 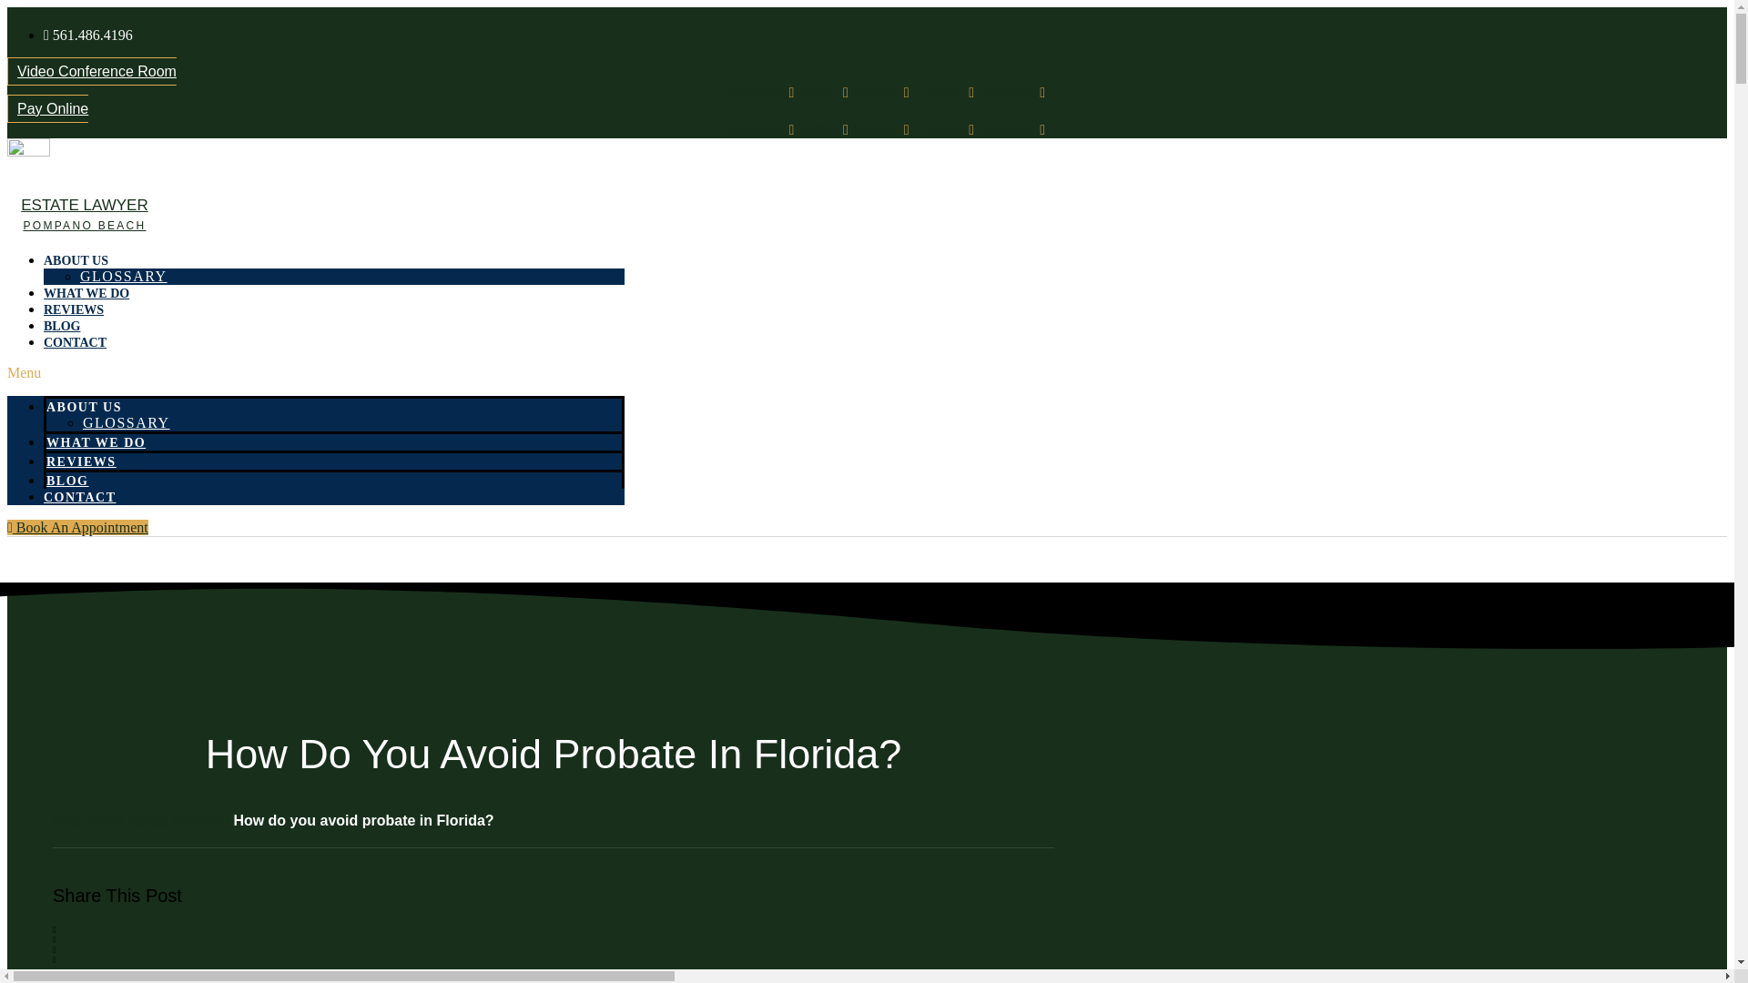 I want to click on Video Conference Room, so click(x=91, y=71).